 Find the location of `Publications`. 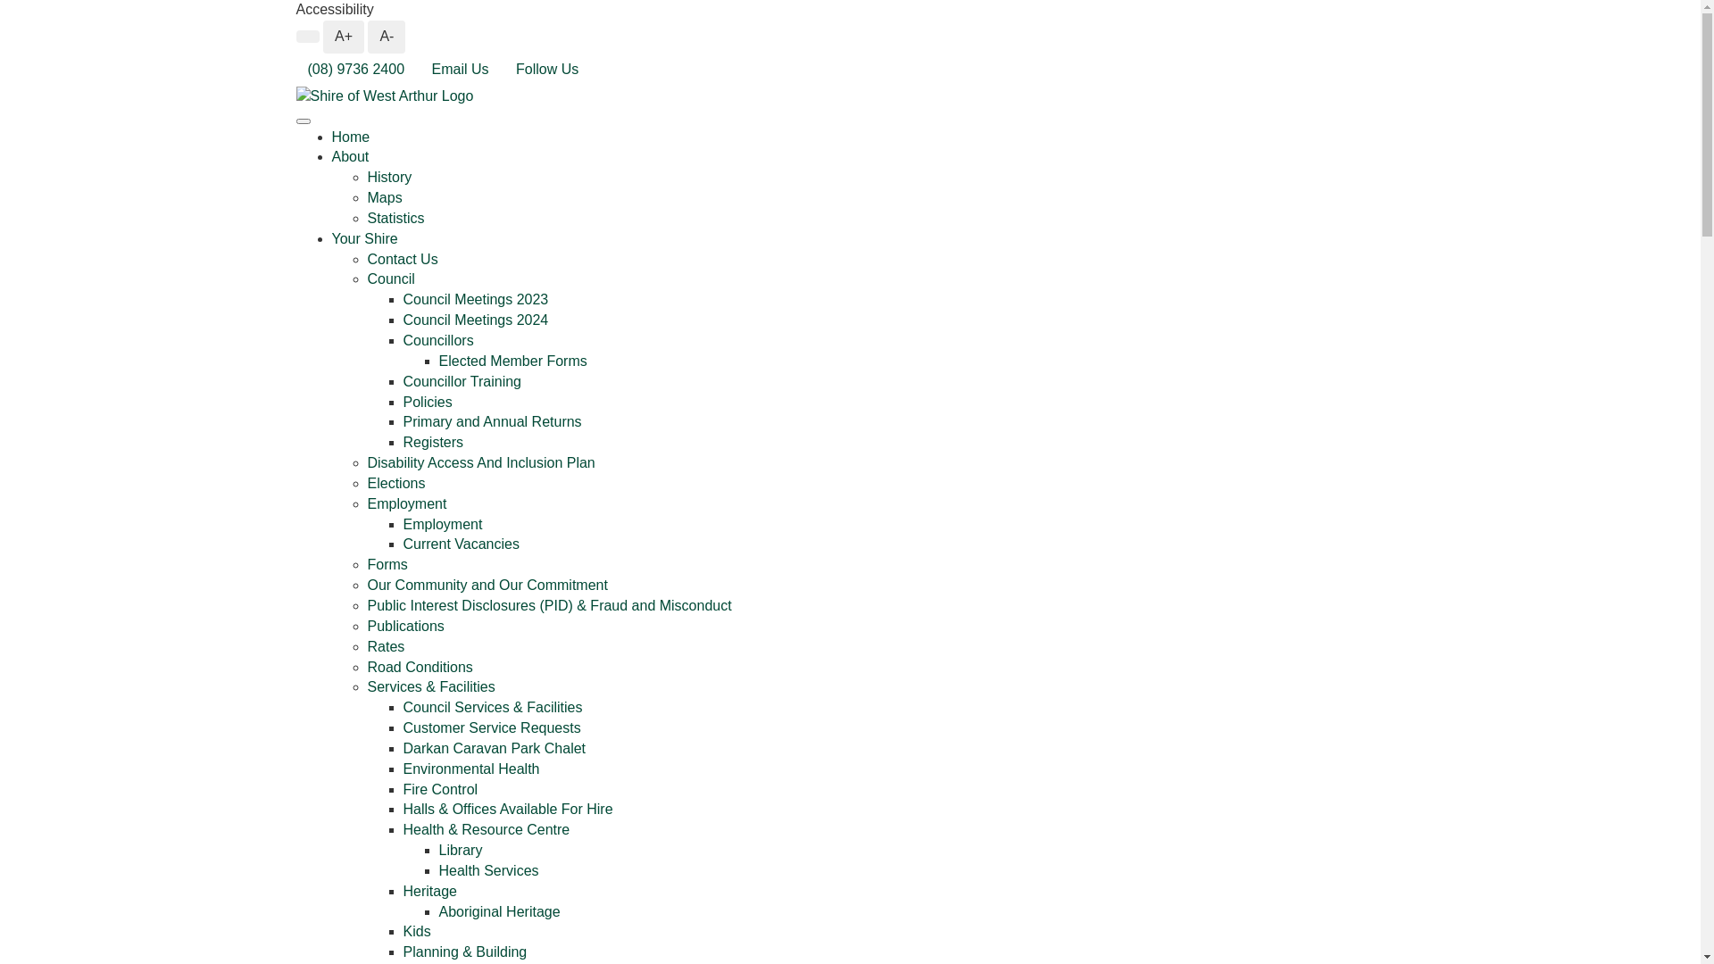

Publications is located at coordinates (406, 627).